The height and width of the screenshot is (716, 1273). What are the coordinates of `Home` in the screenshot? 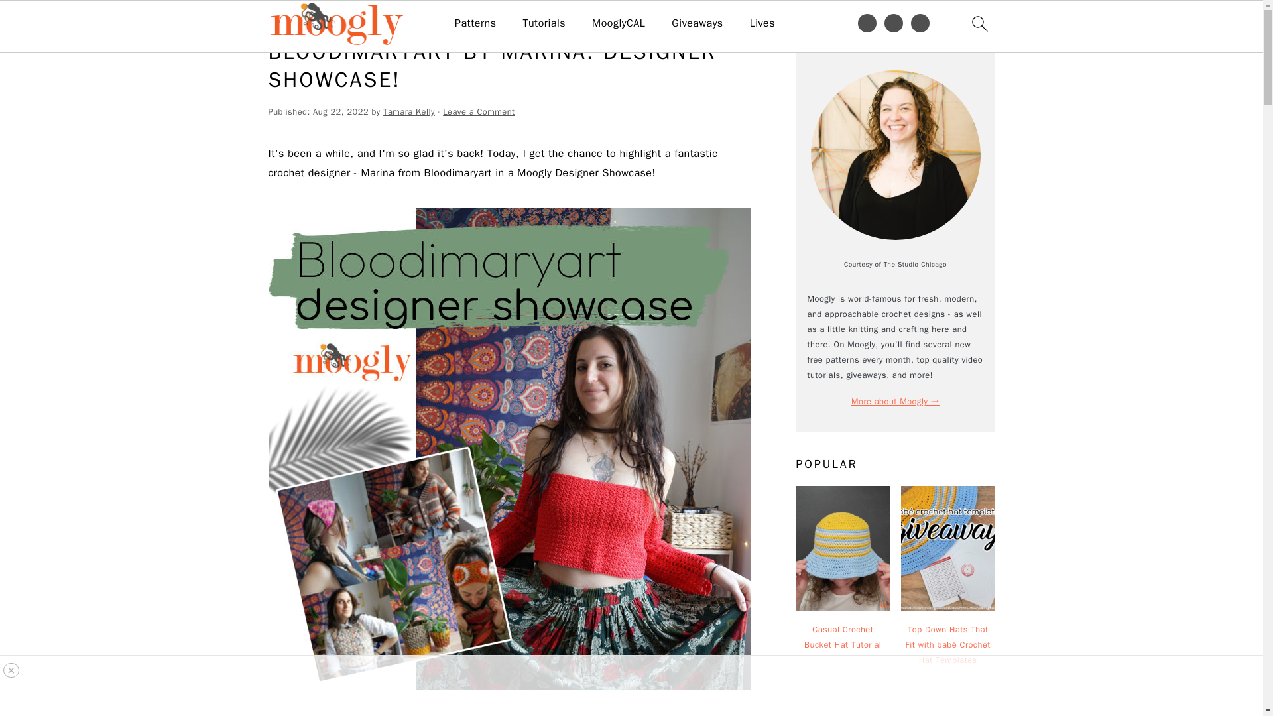 It's located at (279, 20).